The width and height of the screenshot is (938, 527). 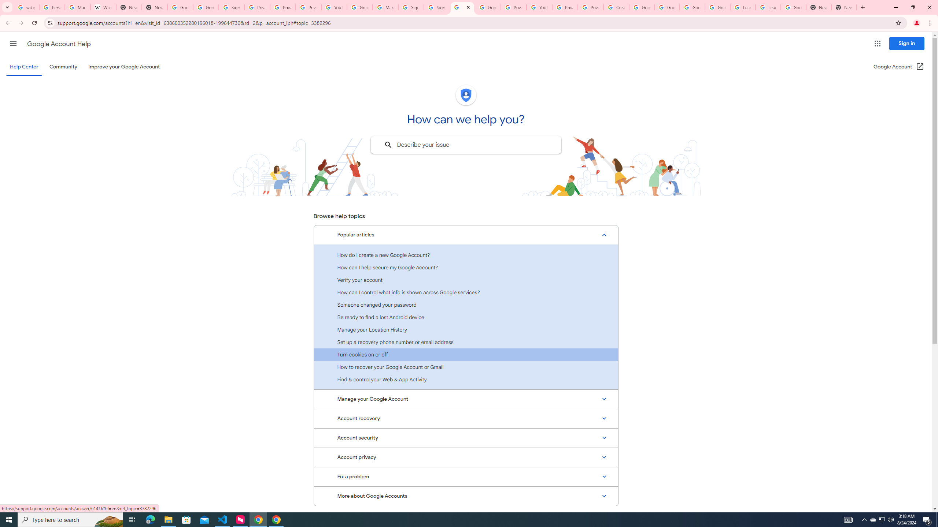 What do you see at coordinates (59, 44) in the screenshot?
I see `Google Account Help` at bounding box center [59, 44].